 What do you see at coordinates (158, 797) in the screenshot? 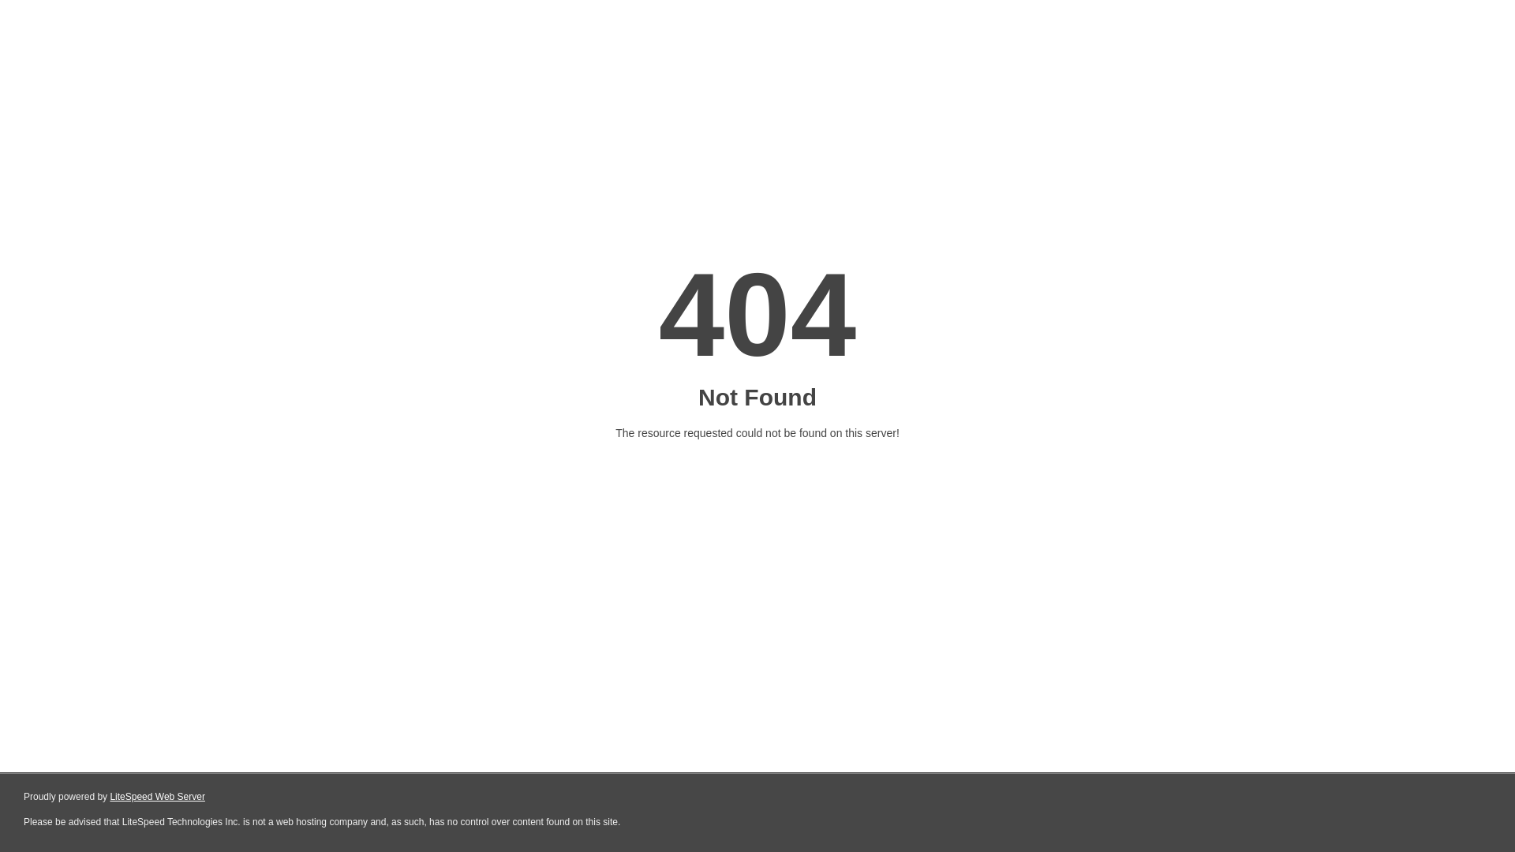
I see `LiteSpeed Web Server` at bounding box center [158, 797].